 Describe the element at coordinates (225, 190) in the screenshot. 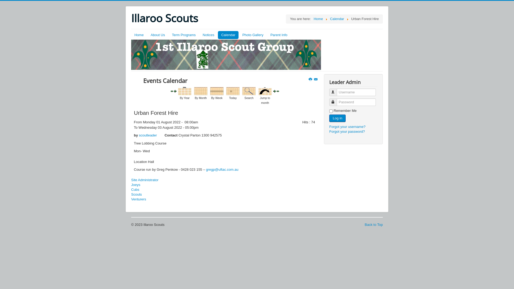

I see `Cubs` at that location.